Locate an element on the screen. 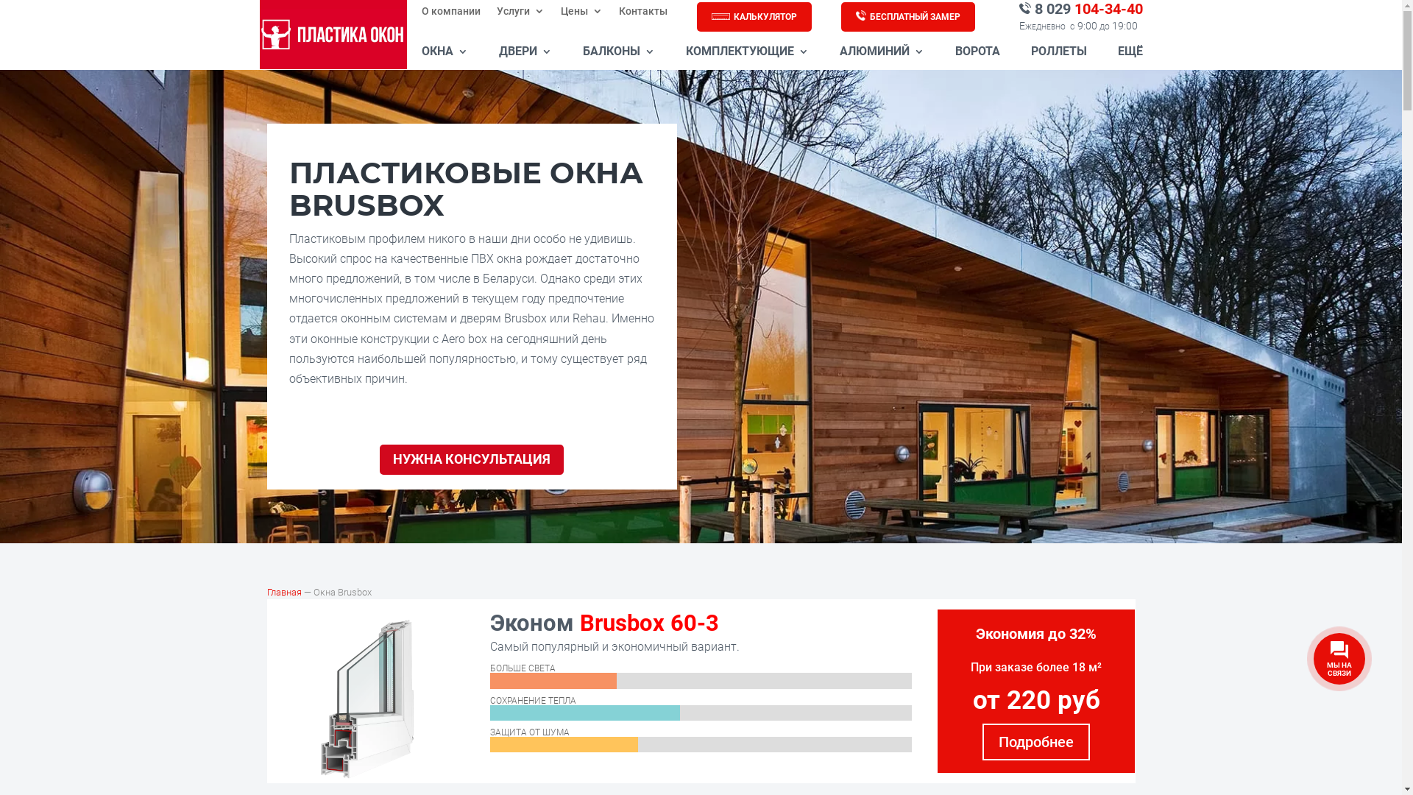 The image size is (1413, 795). 8 029 104-34-40 is located at coordinates (1080, 9).